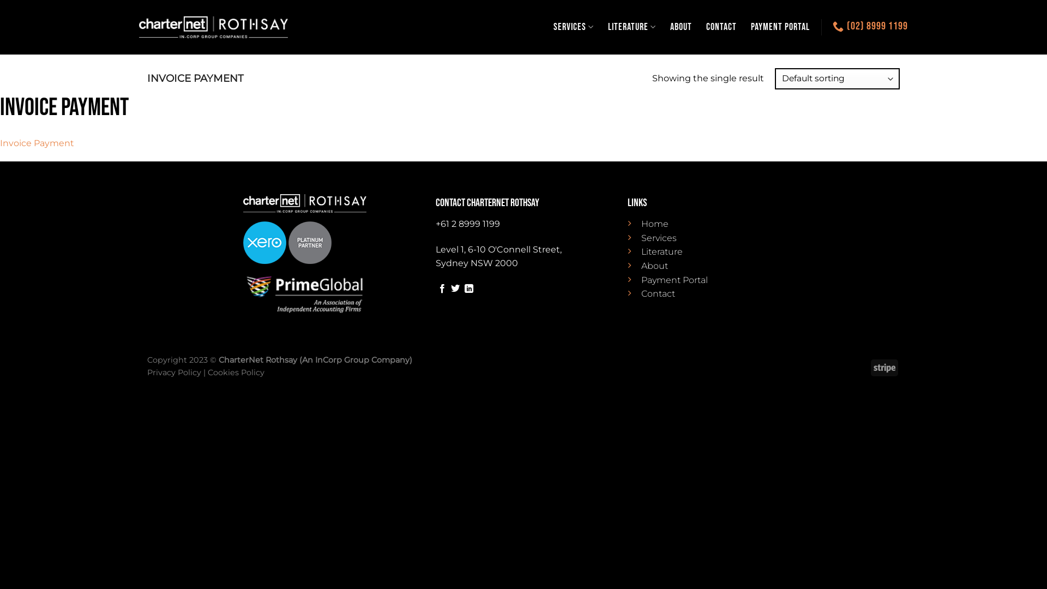 Image resolution: width=1047 pixels, height=589 pixels. What do you see at coordinates (721, 27) in the screenshot?
I see `CONTACT` at bounding box center [721, 27].